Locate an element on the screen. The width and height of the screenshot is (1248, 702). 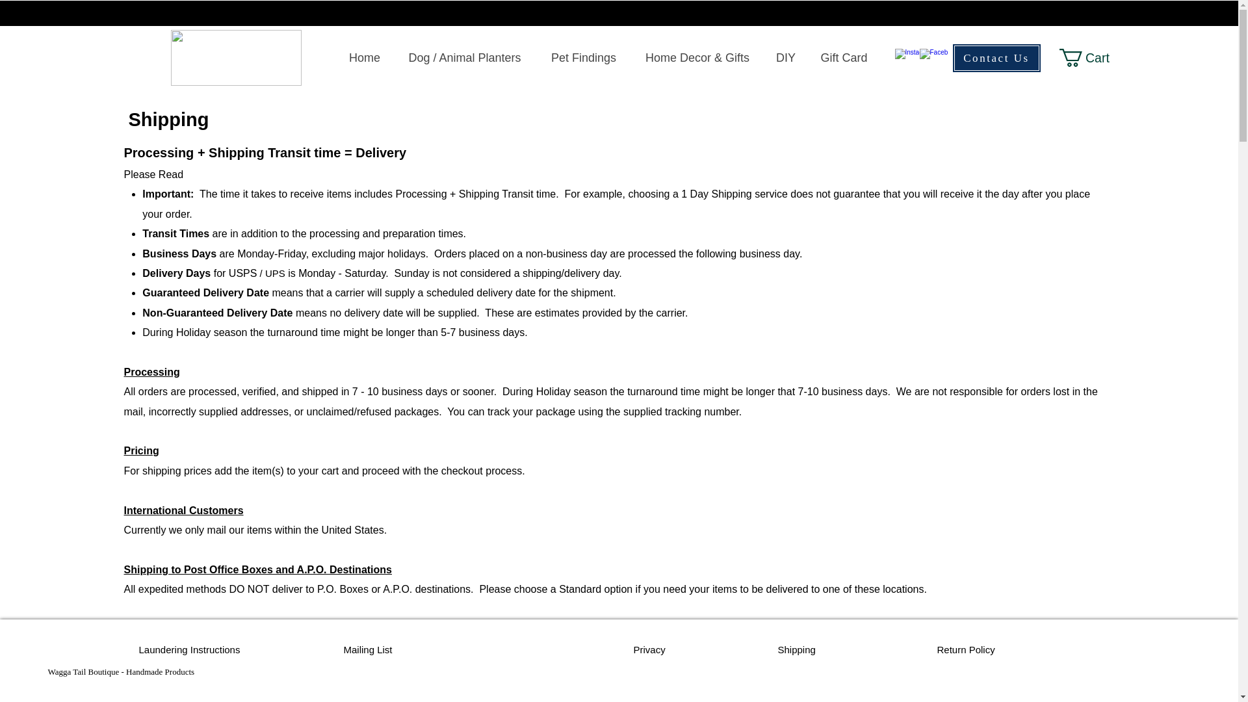
Laundering Instructions is located at coordinates (190, 650).